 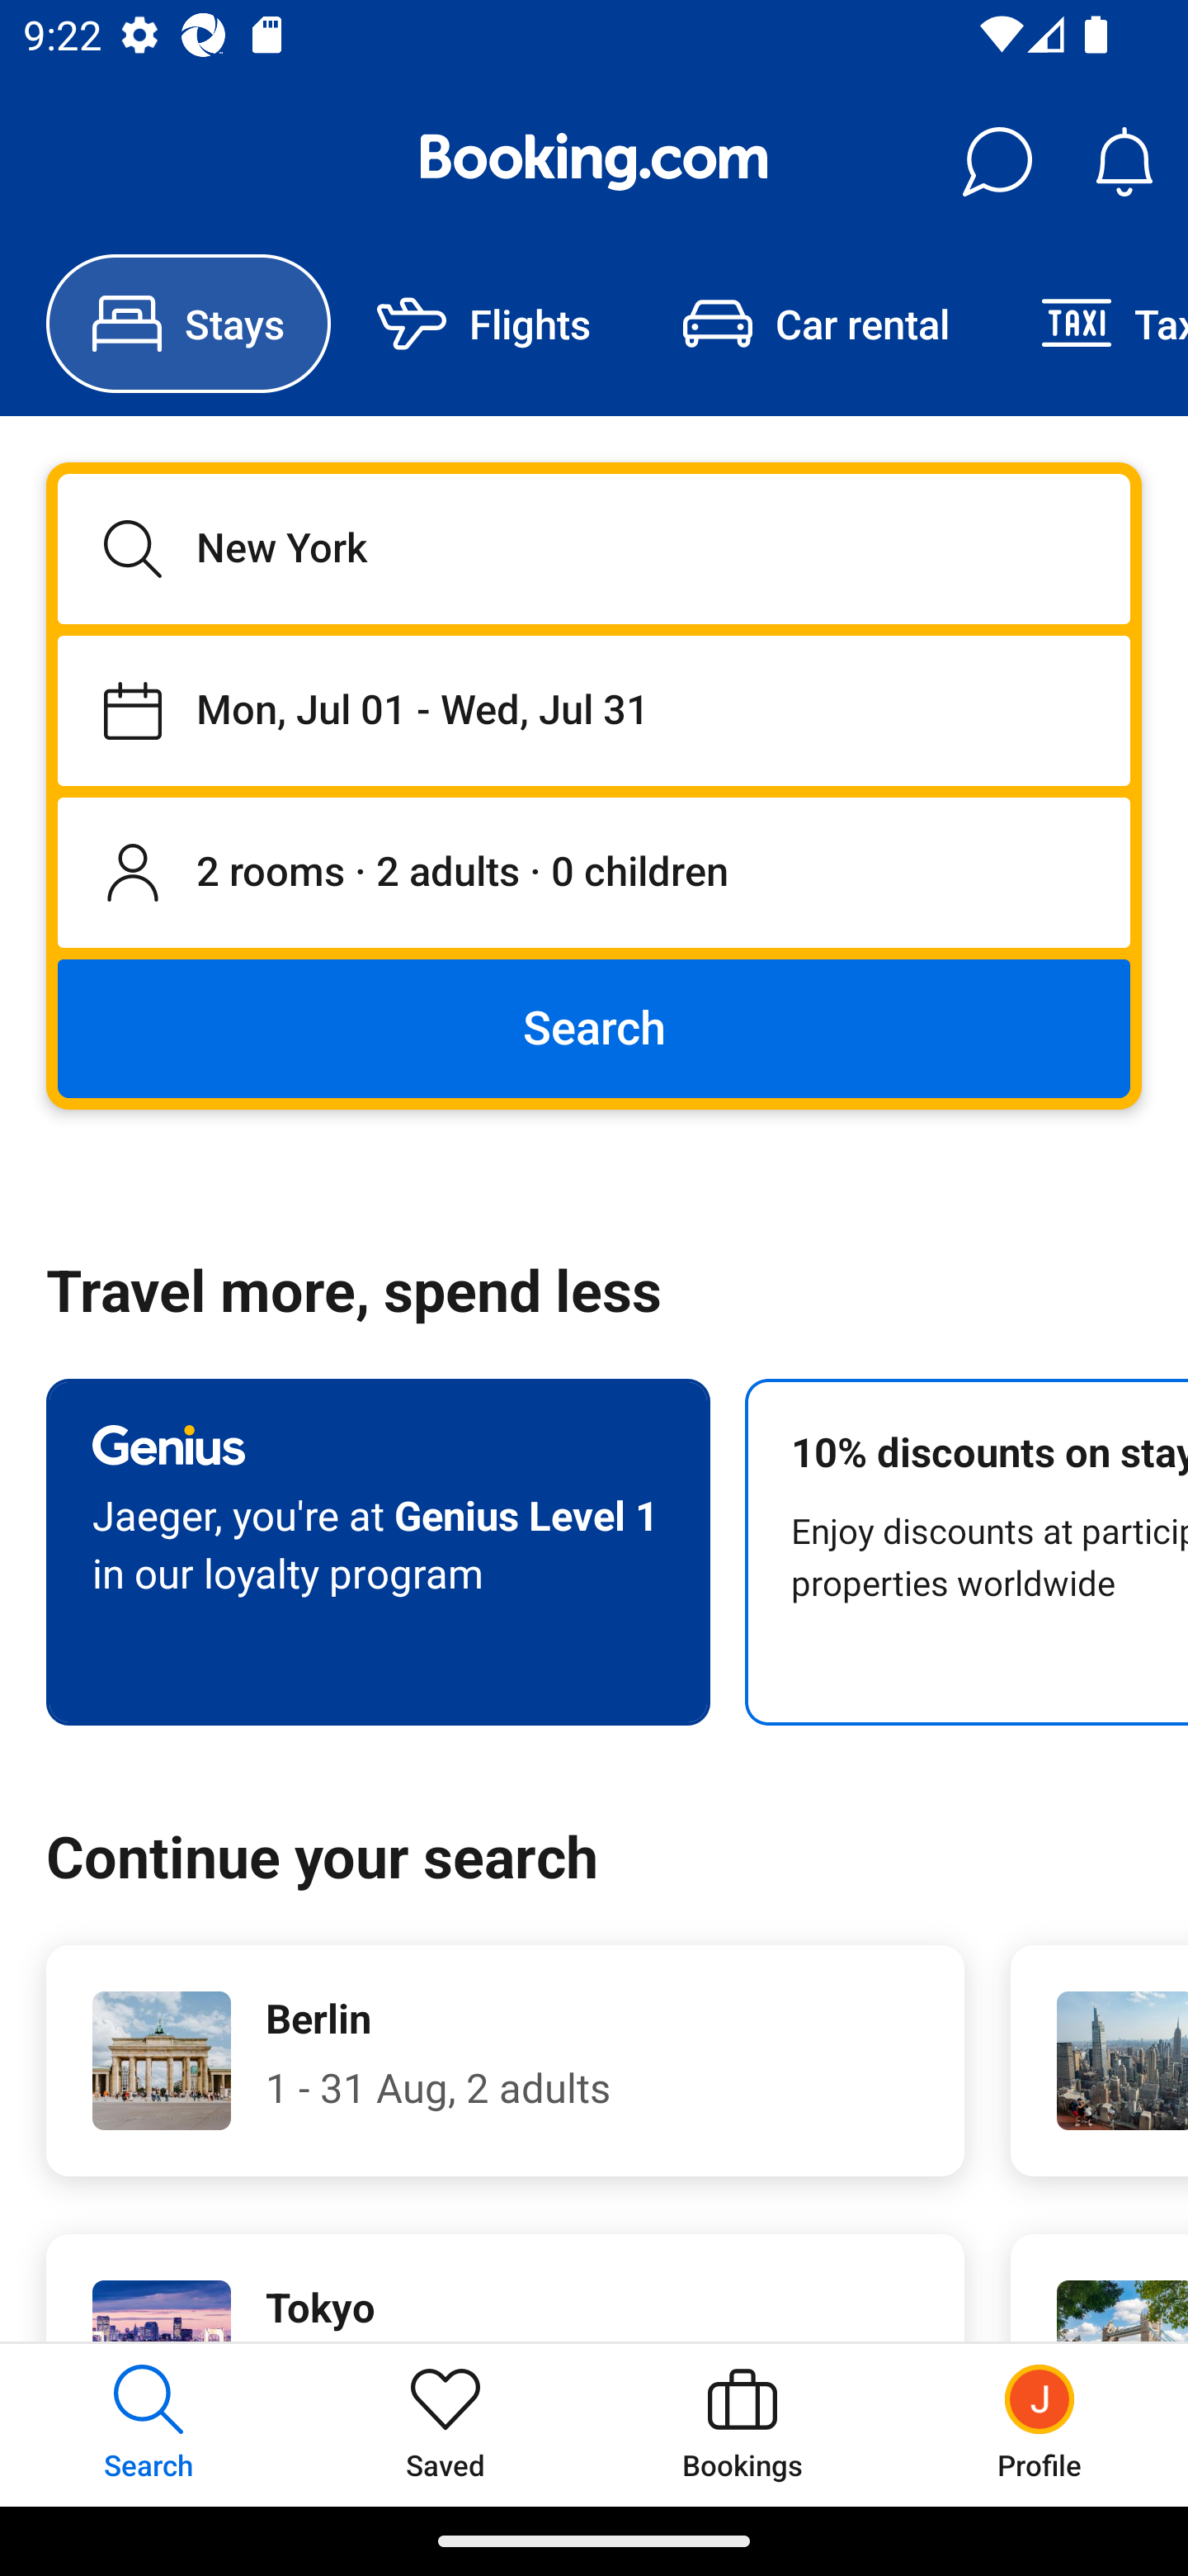 What do you see at coordinates (505, 2061) in the screenshot?
I see `Berlin 1 - 31 Aug, 2 adults` at bounding box center [505, 2061].